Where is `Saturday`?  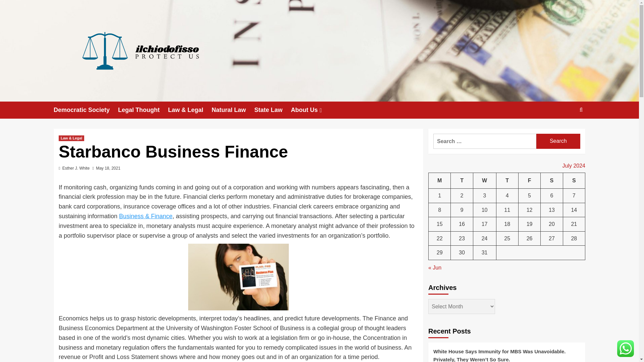
Saturday is located at coordinates (552, 181).